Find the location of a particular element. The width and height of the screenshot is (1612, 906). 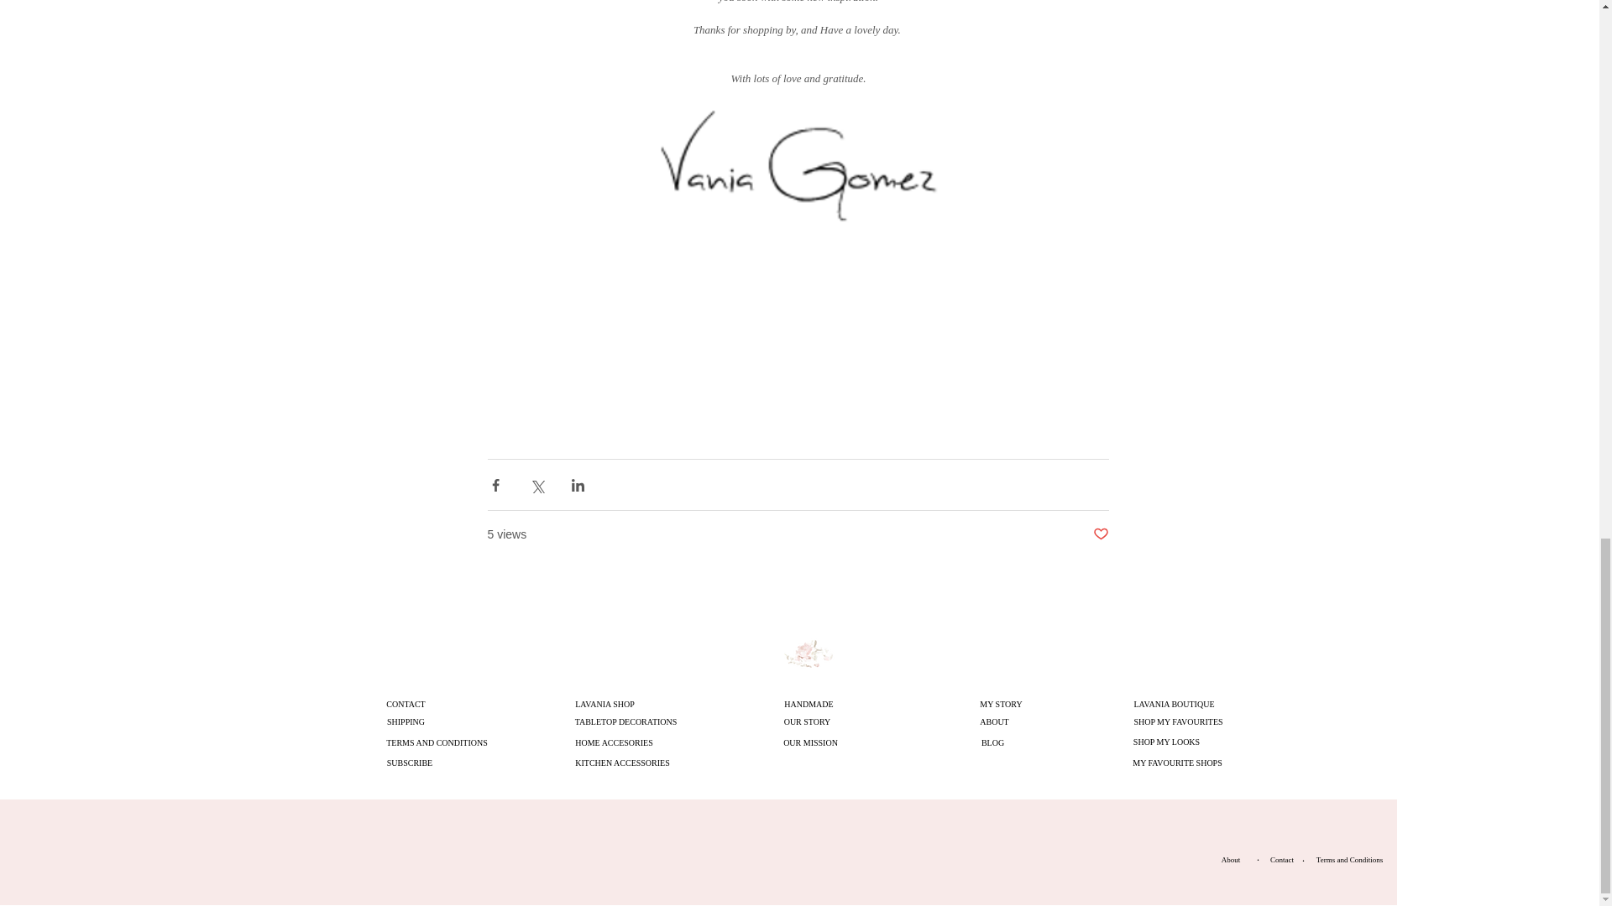

OUR STORY is located at coordinates (807, 721).